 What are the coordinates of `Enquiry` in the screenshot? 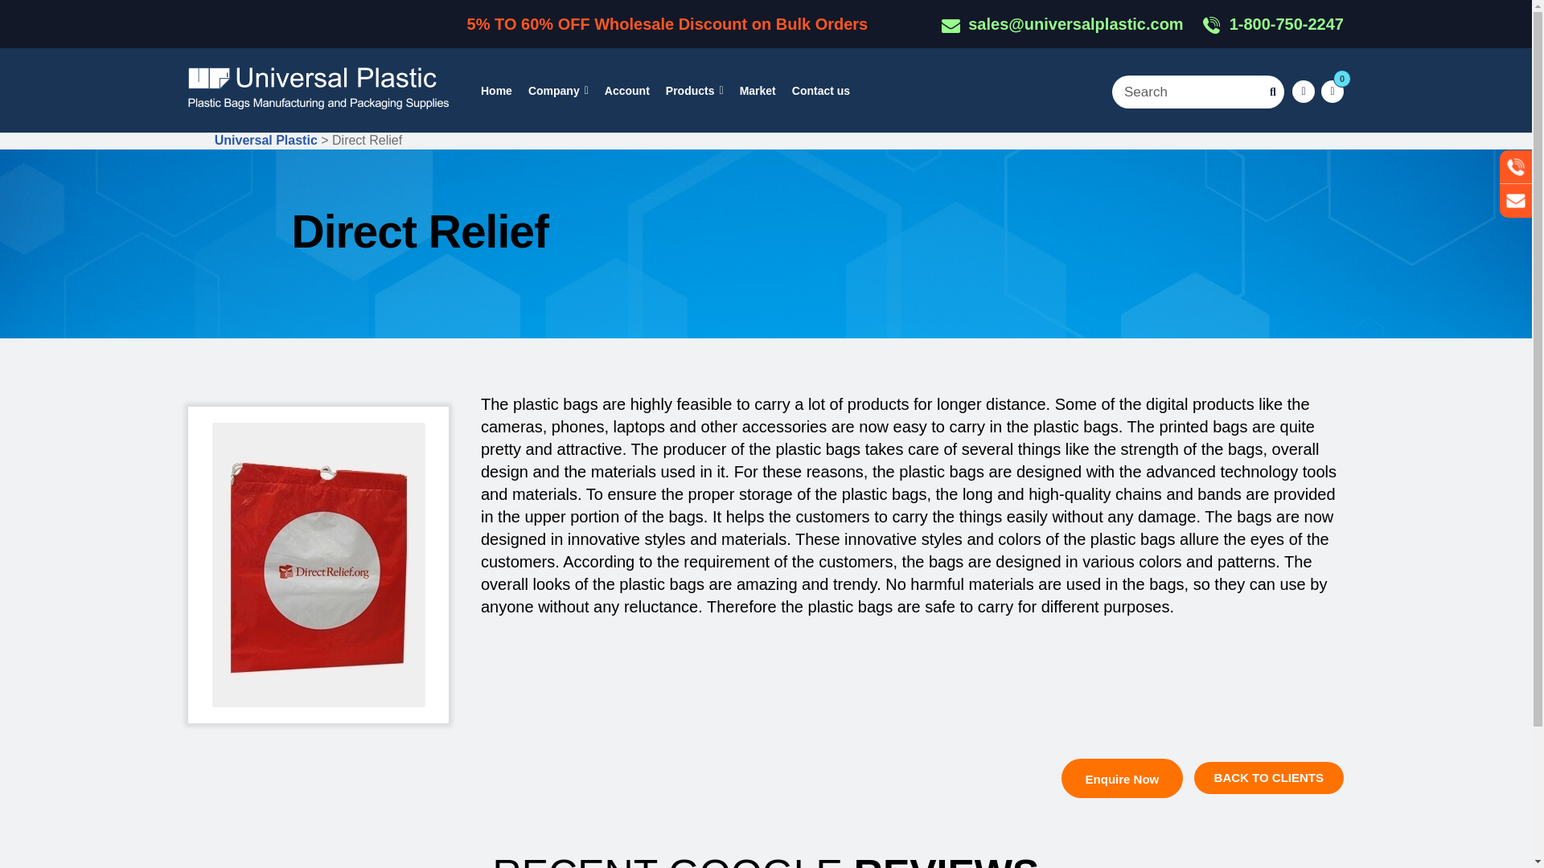 It's located at (1123, 778).